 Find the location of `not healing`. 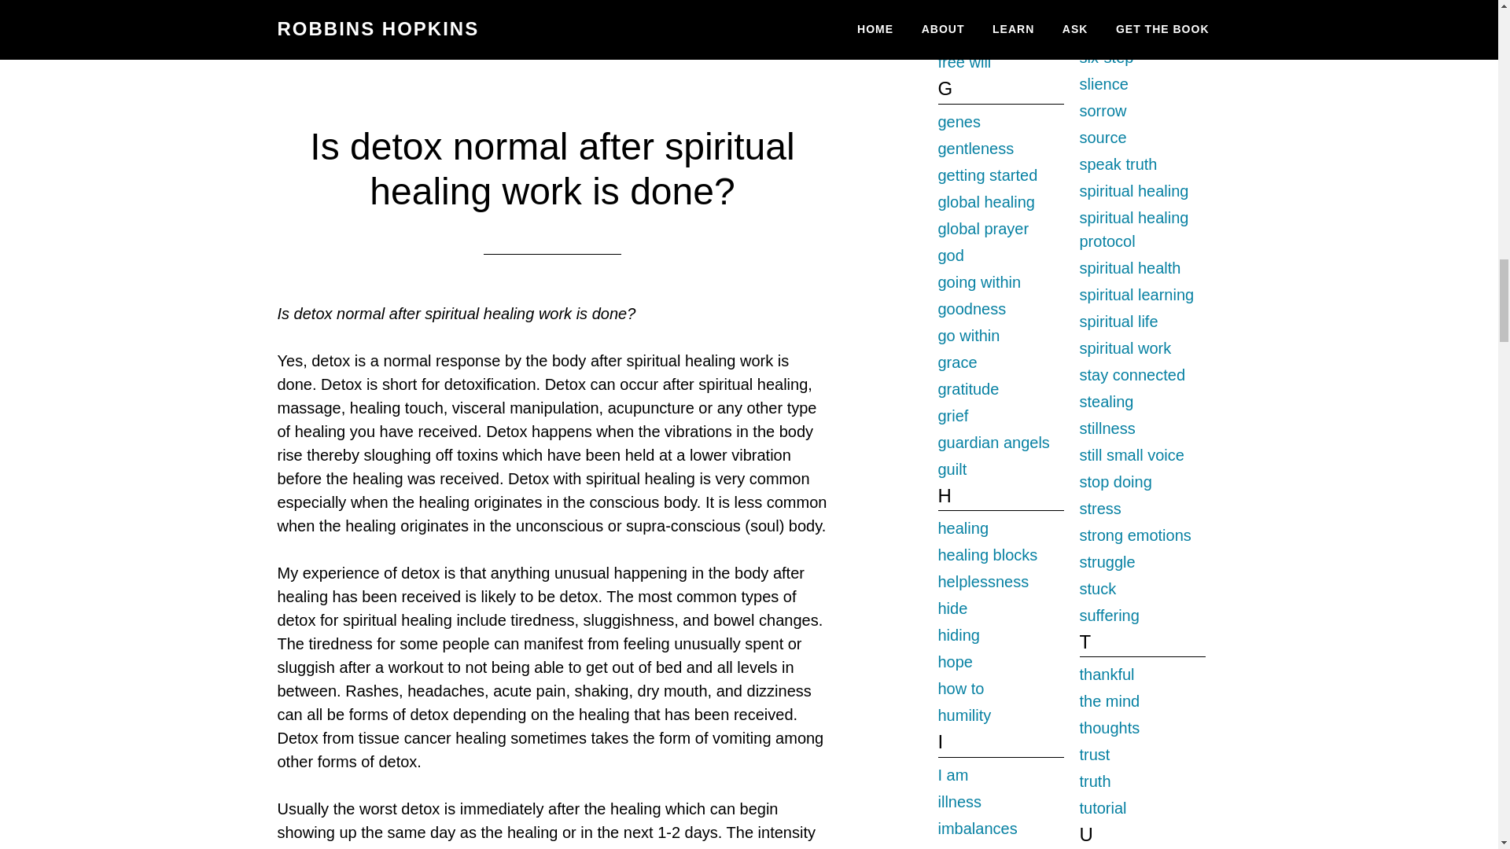

not healing is located at coordinates (492, 20).